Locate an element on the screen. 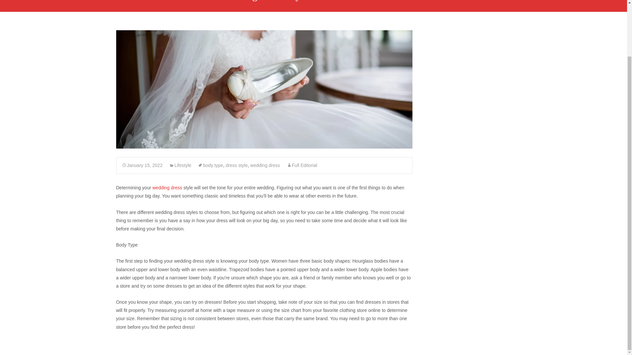 The height and width of the screenshot is (355, 632). Permalink to How to Determine Your Wedding Dress Style is located at coordinates (142, 165).